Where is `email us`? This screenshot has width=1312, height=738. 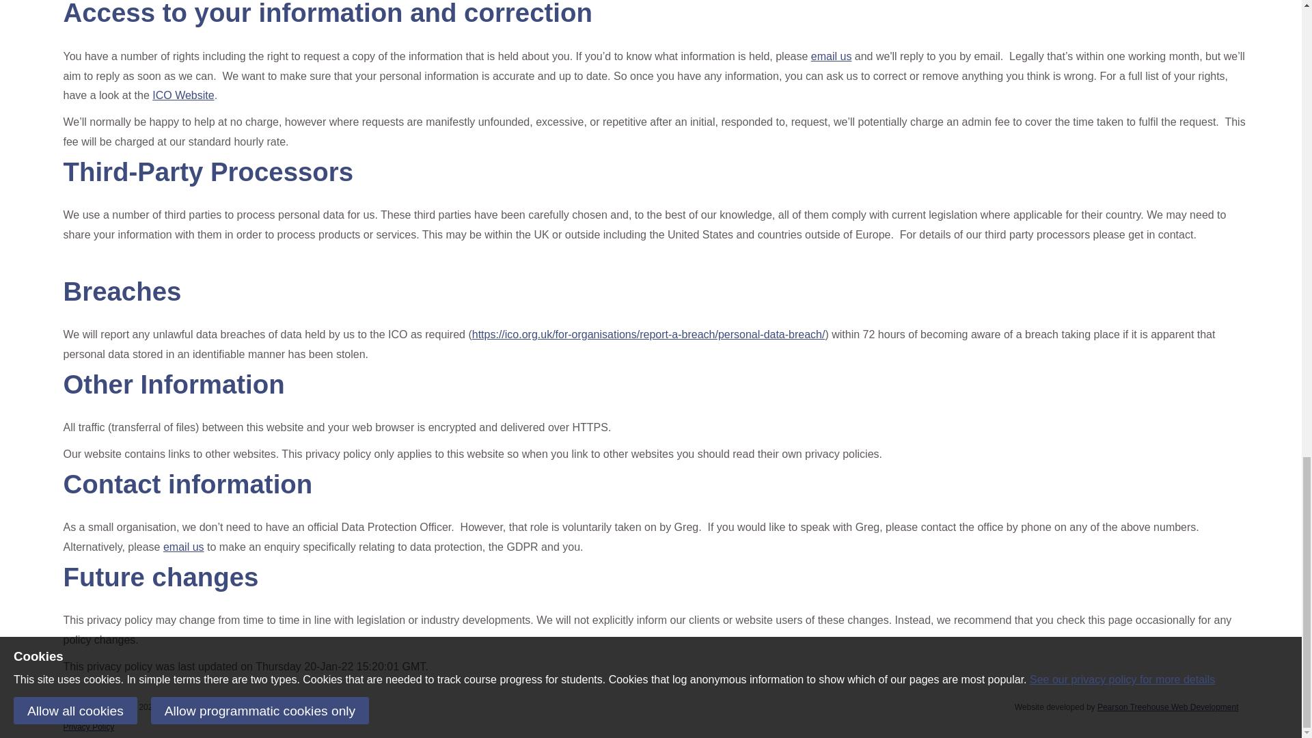 email us is located at coordinates (831, 56).